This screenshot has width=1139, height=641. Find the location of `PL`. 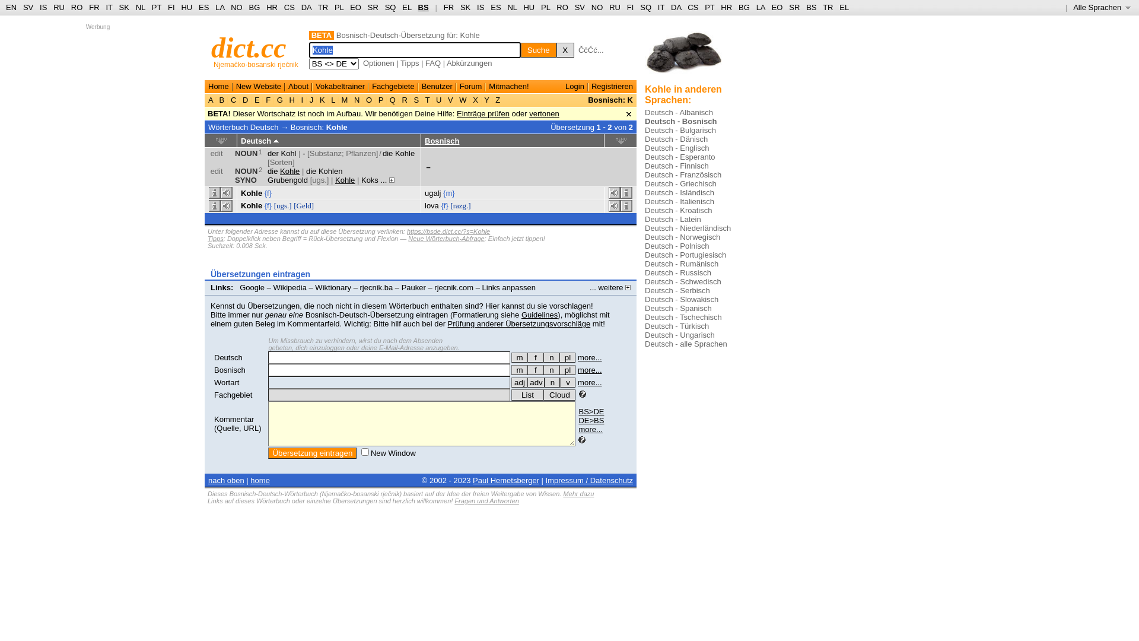

PL is located at coordinates (546, 7).